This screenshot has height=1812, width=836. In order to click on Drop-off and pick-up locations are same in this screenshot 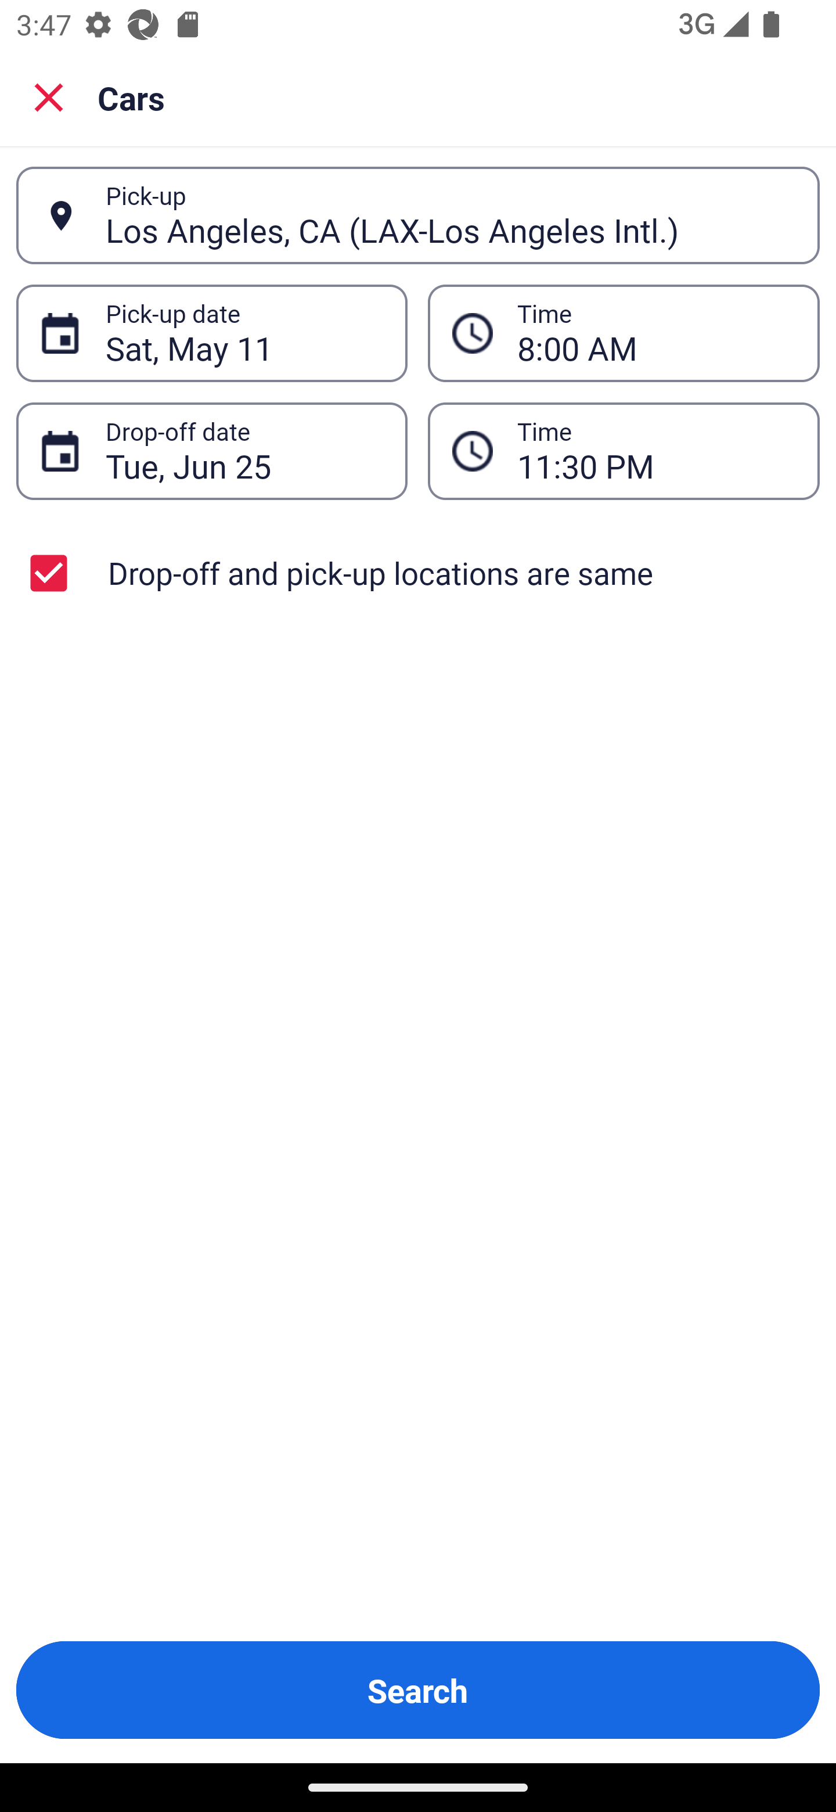, I will do `click(418, 573)`.